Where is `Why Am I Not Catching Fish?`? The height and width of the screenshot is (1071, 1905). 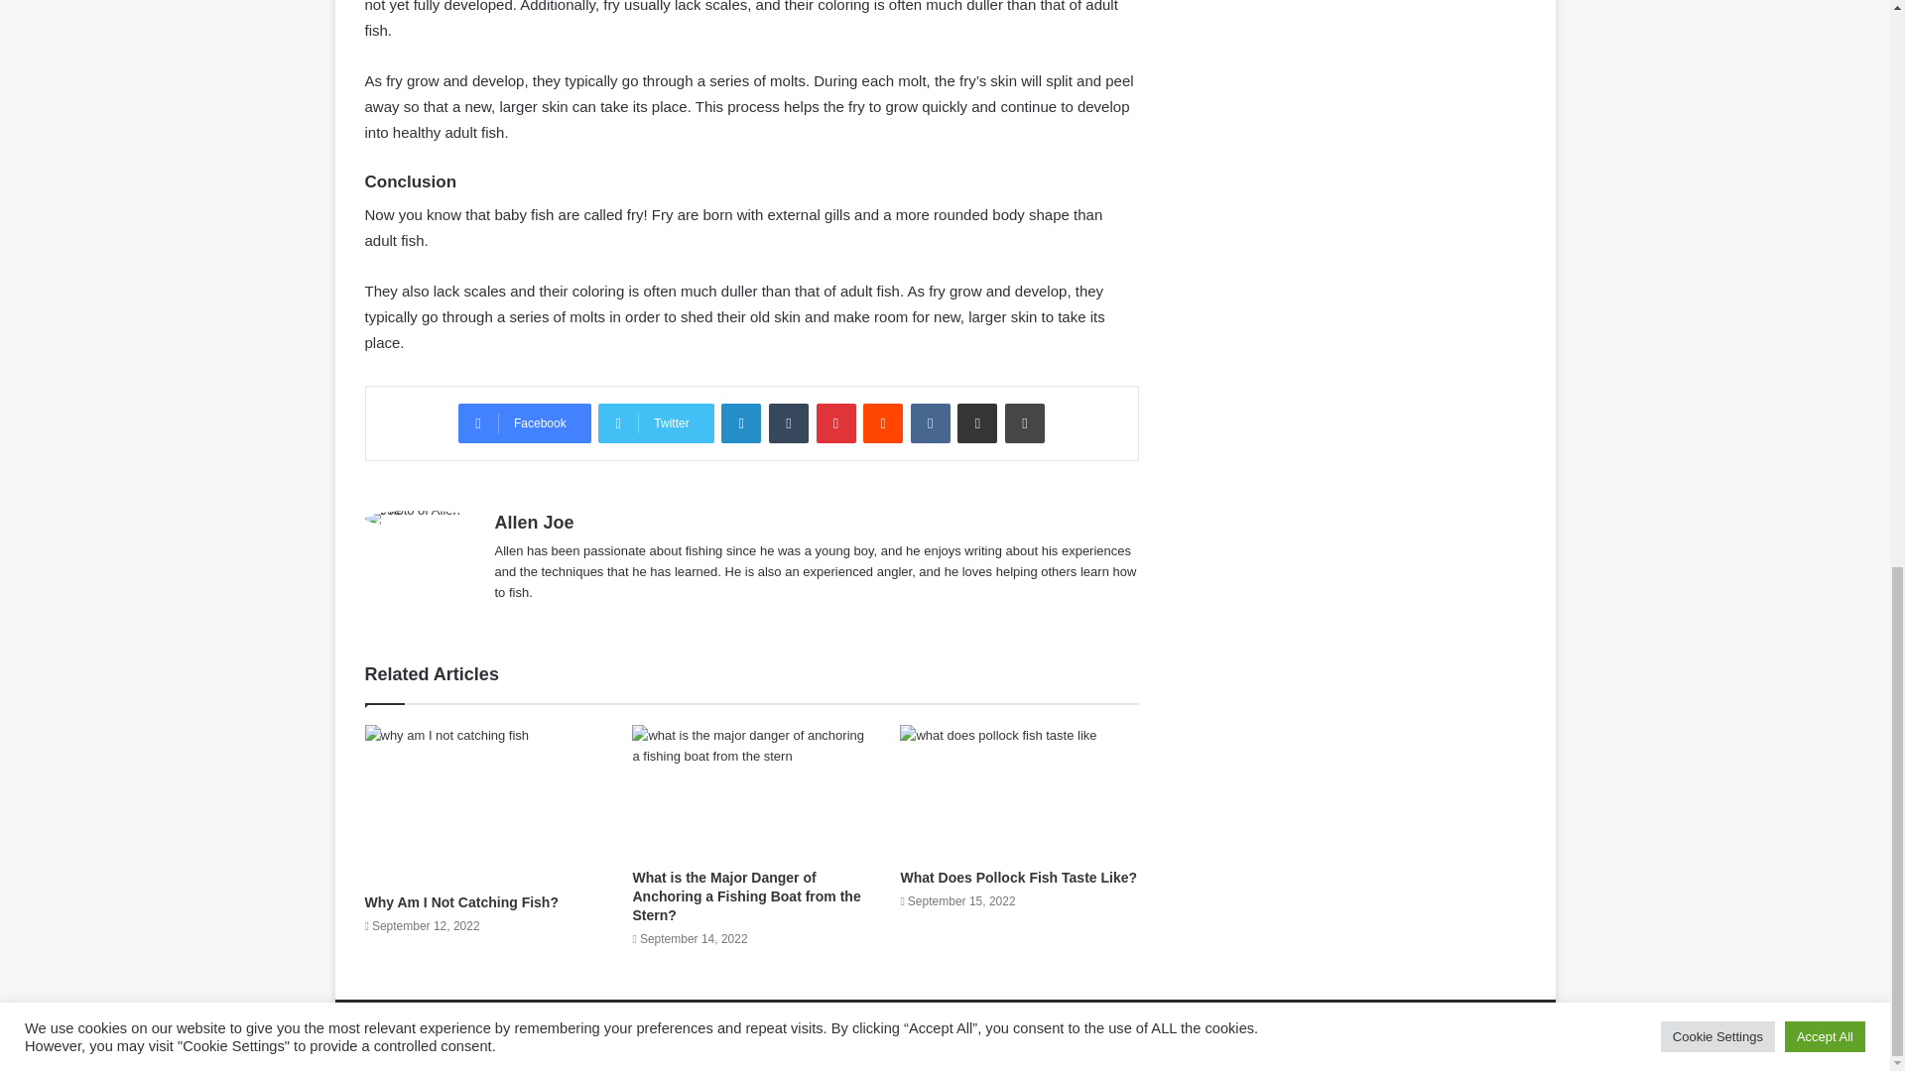
Why Am I Not Catching Fish? is located at coordinates (461, 902).